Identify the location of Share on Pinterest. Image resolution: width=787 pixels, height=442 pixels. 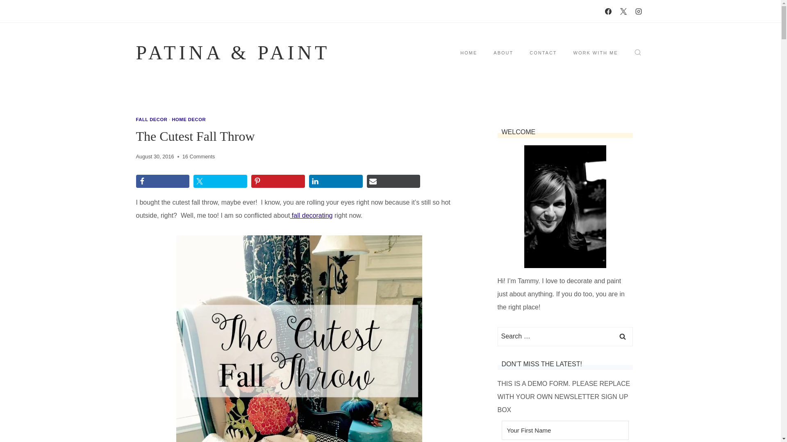
(278, 181).